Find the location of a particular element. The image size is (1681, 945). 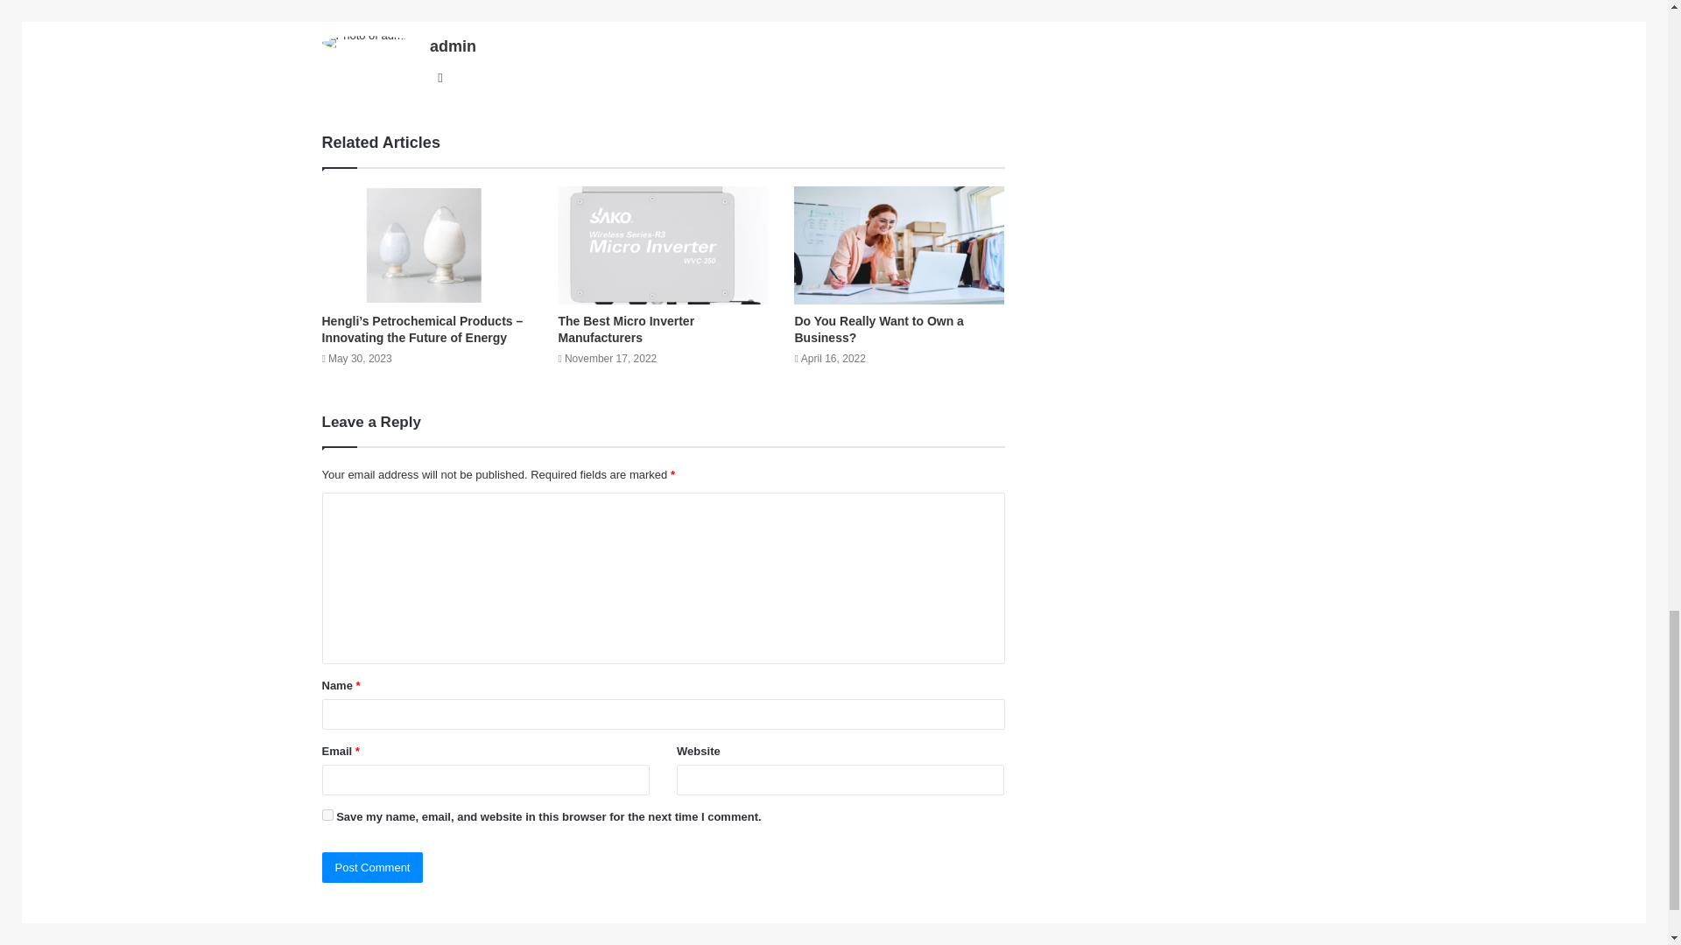

yes is located at coordinates (327, 815).